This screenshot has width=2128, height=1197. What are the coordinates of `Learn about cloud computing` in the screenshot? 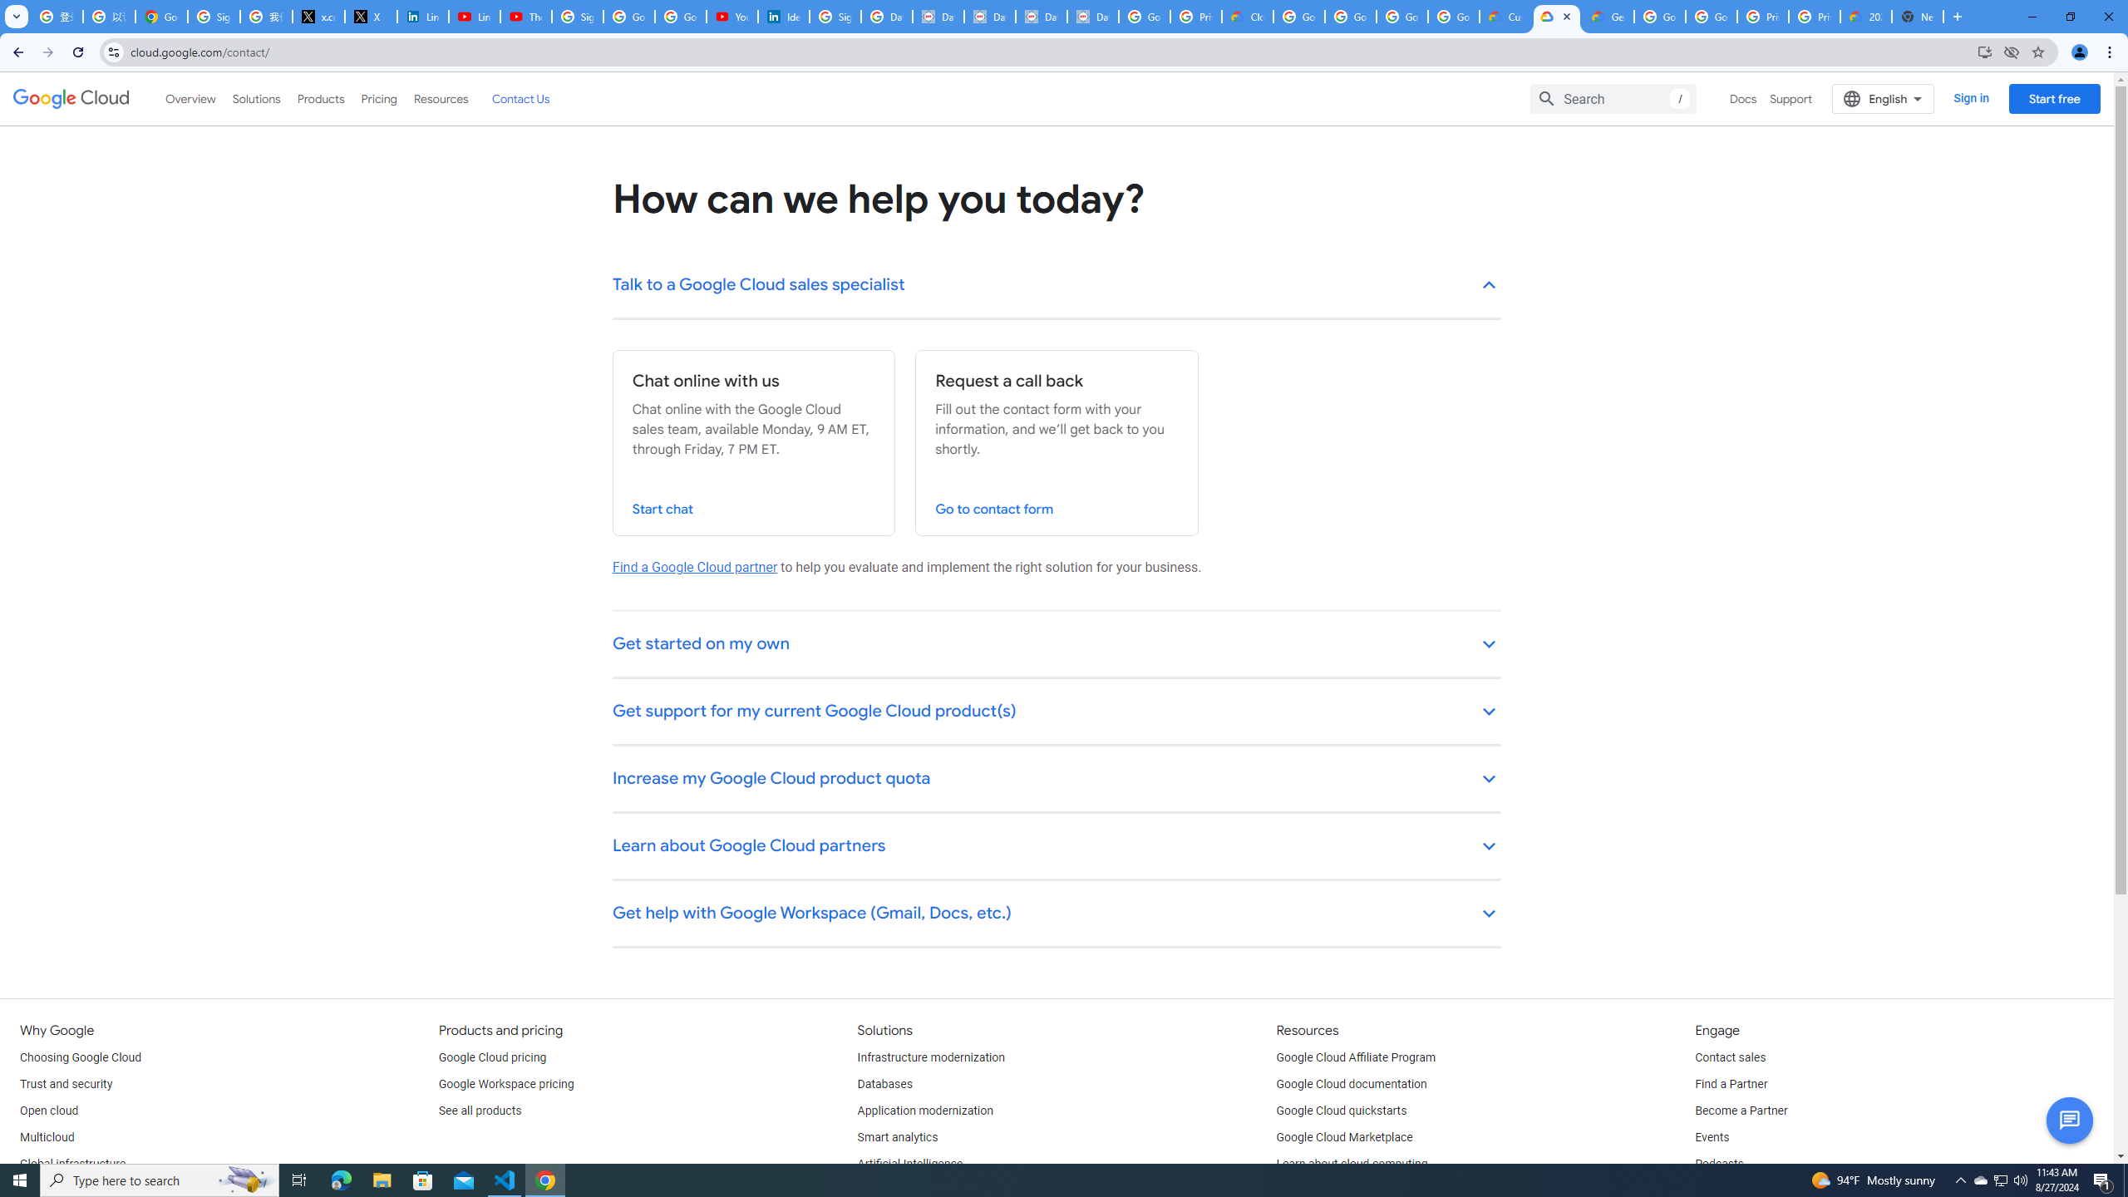 It's located at (1352, 1164).